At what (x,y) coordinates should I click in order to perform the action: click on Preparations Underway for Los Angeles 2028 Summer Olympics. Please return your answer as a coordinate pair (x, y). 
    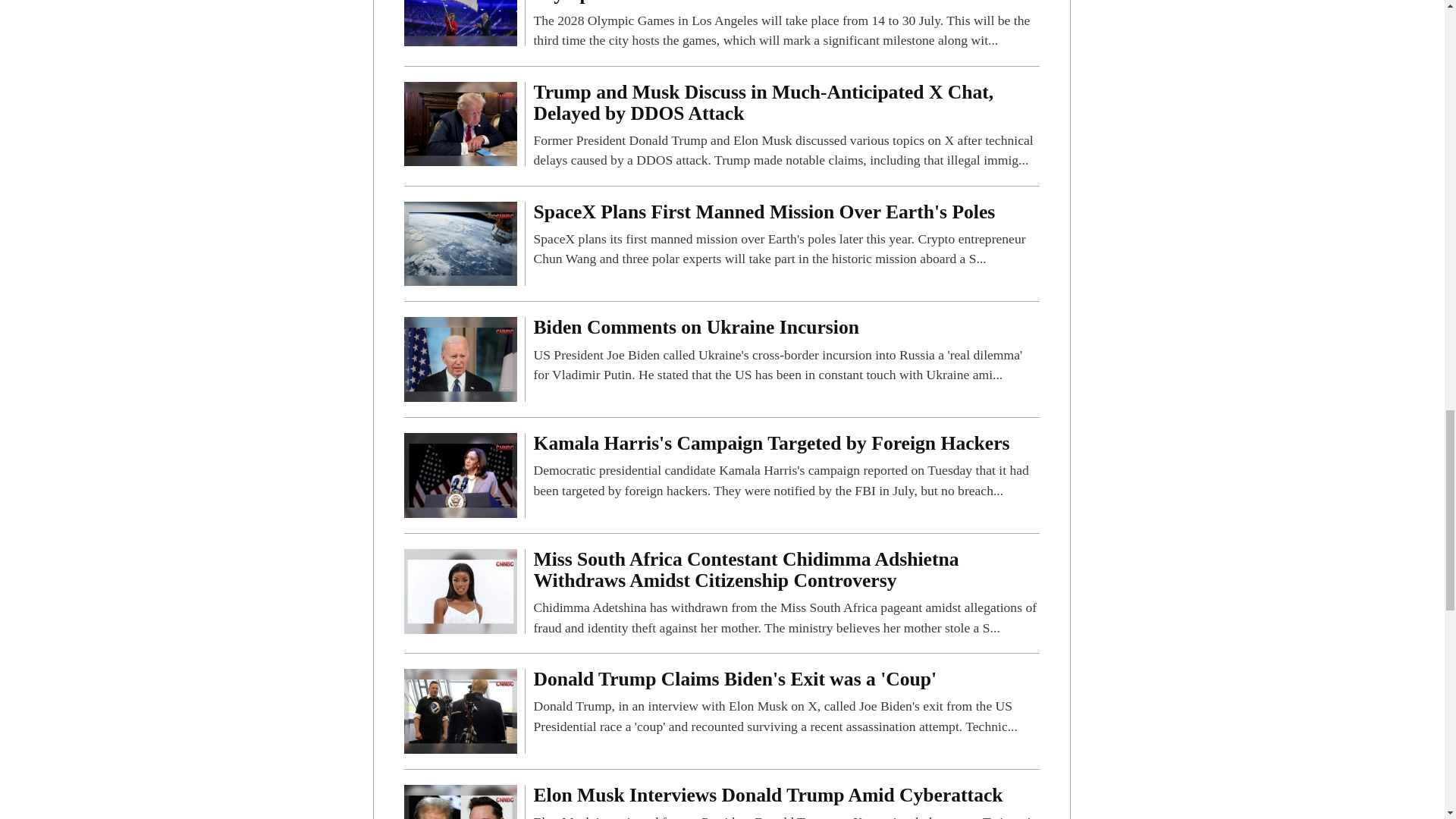
    Looking at the image, I should click on (460, 5).